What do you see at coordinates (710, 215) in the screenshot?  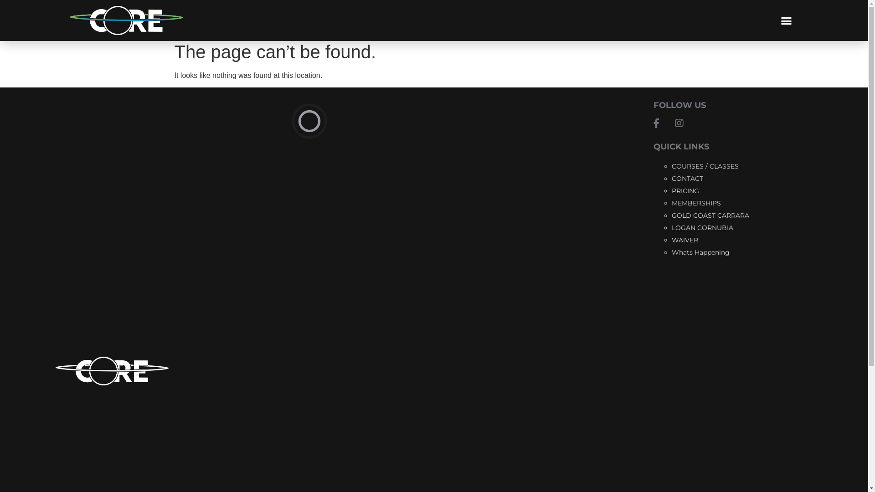 I see `GOLD COAST CARRARA` at bounding box center [710, 215].